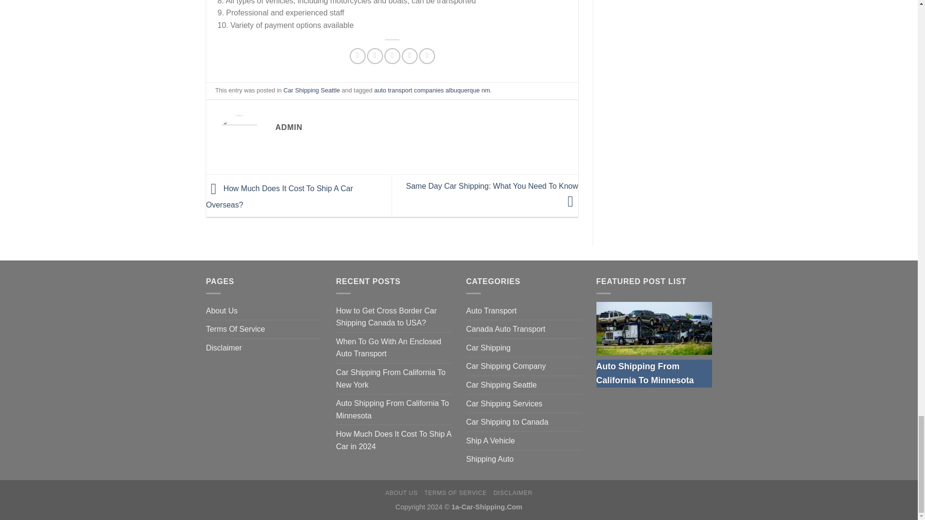  Describe the element at coordinates (432, 91) in the screenshot. I see `auto transport companies albuquerque nm` at that location.